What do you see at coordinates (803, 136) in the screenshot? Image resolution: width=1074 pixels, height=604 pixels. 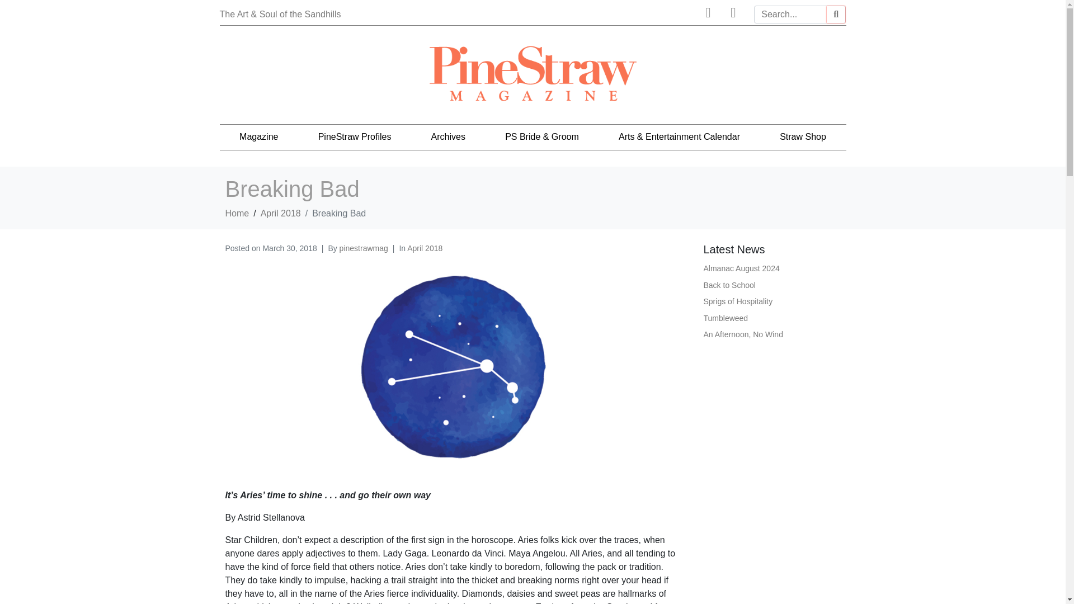 I see `Straw Shop` at bounding box center [803, 136].